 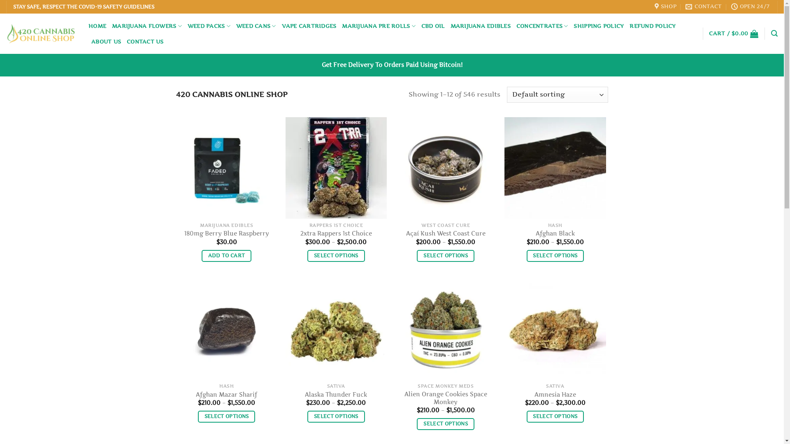 I want to click on 180mg Berry Blue Raspberry, so click(x=227, y=234).